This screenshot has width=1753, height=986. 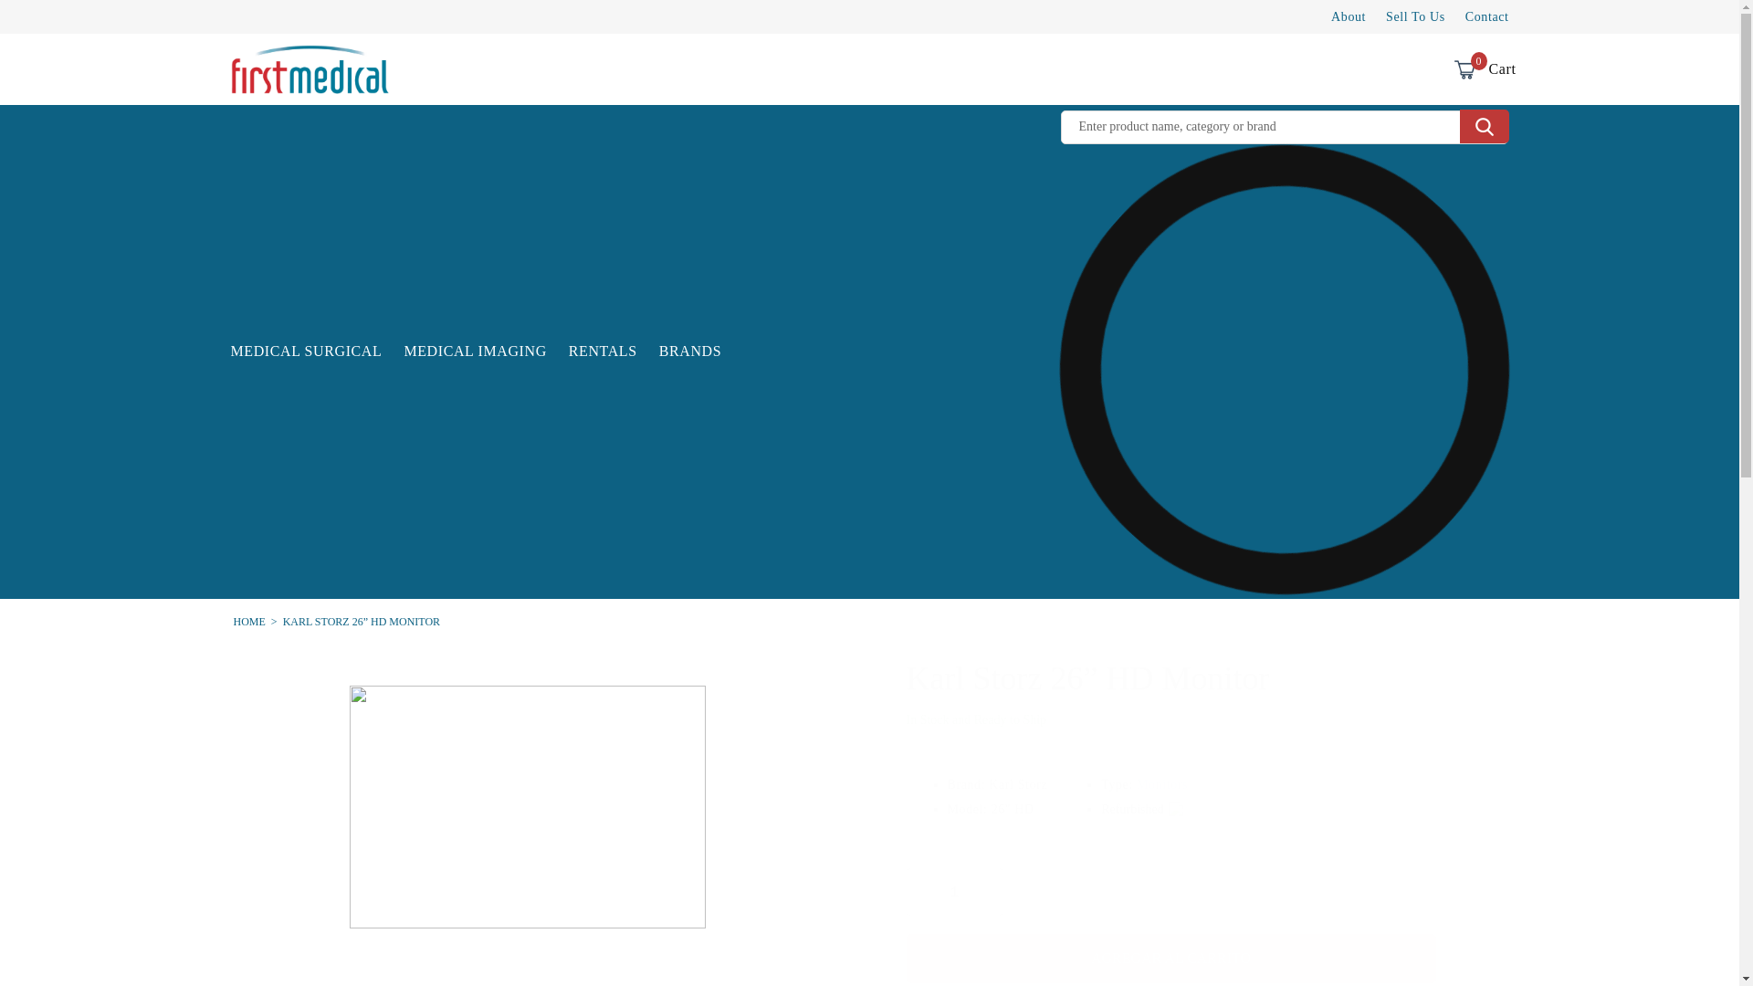 I want to click on MEDICAL IMAGING, so click(x=526, y=783).